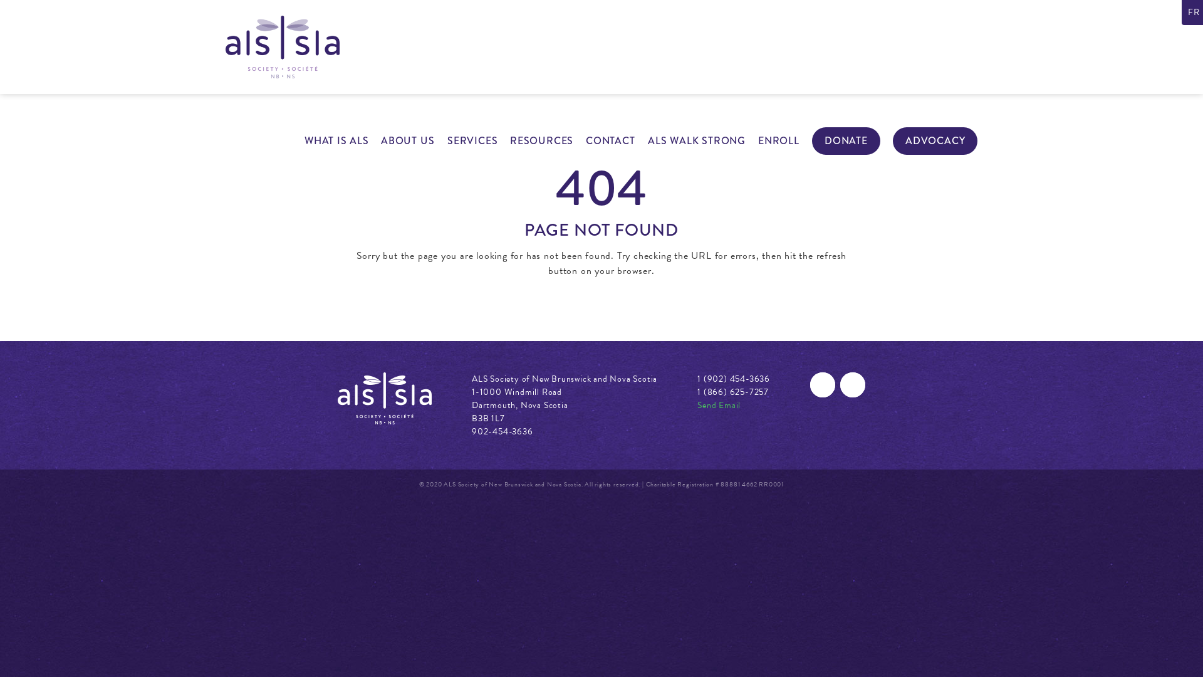 Image resolution: width=1203 pixels, height=677 pixels. I want to click on Send Email, so click(719, 405).